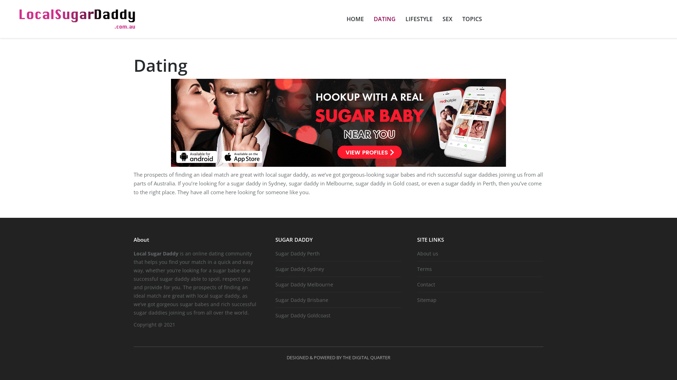 The width and height of the screenshot is (677, 380). I want to click on Contact, so click(429, 284).